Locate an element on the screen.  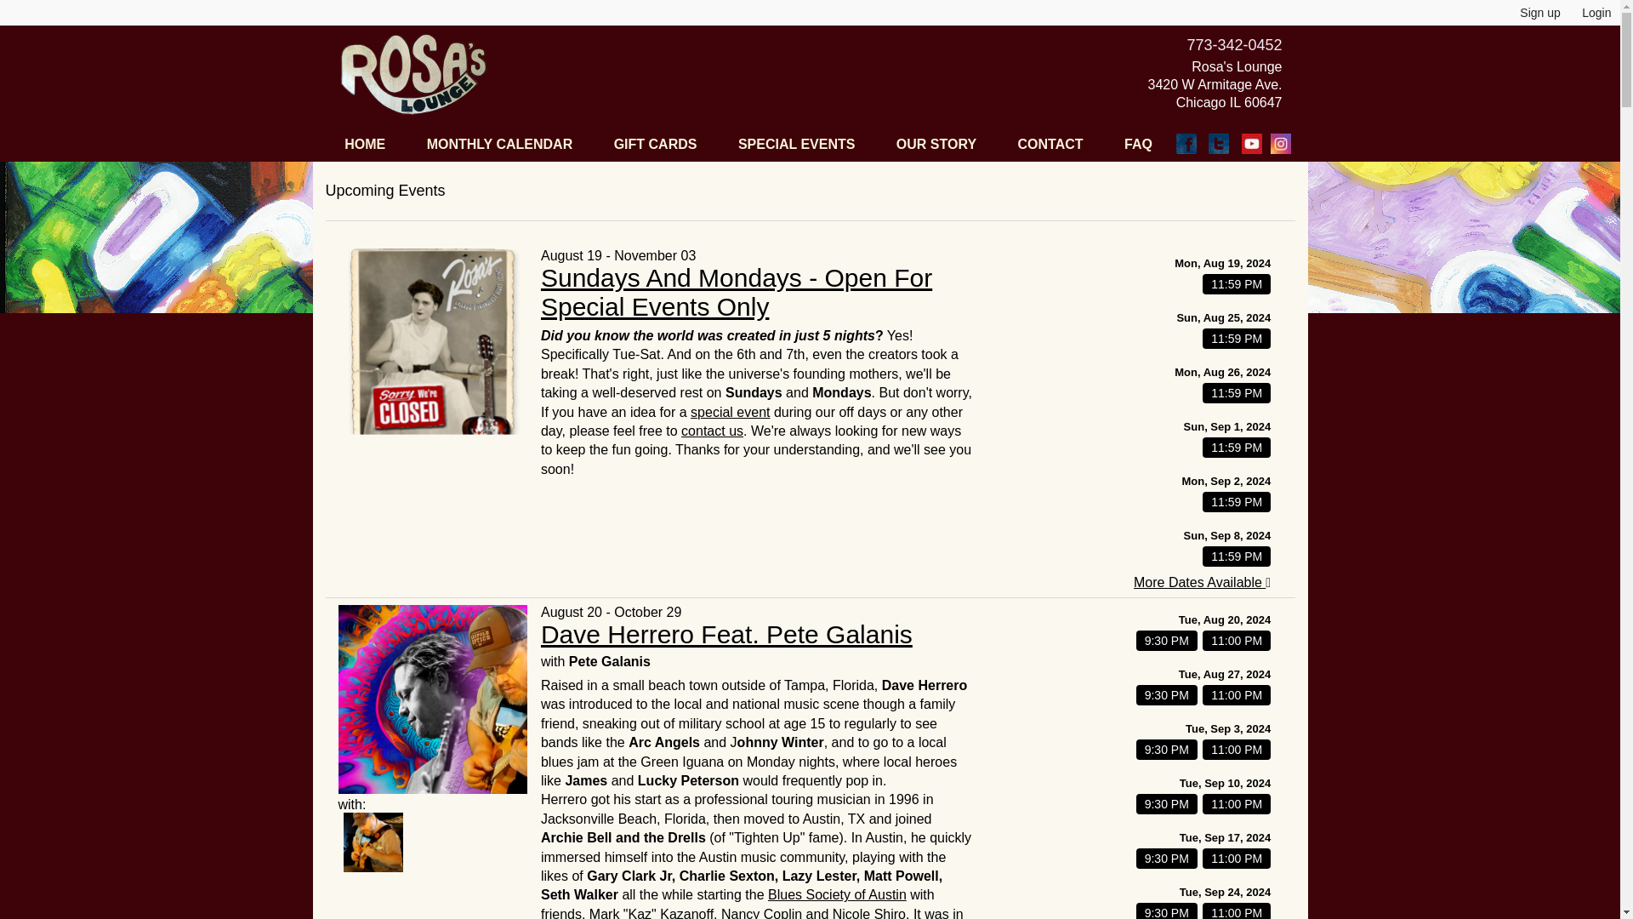
Sundays And Mondays - Open For Special Events Only is located at coordinates (737, 291).